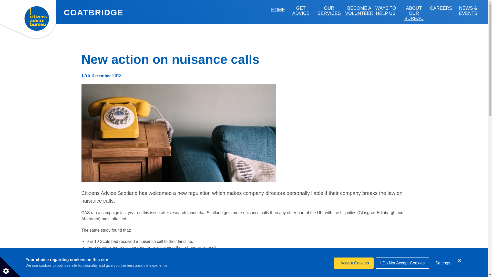 This screenshot has width=492, height=277. Describe the element at coordinates (32, 3) in the screenshot. I see `Skip to main content` at that location.